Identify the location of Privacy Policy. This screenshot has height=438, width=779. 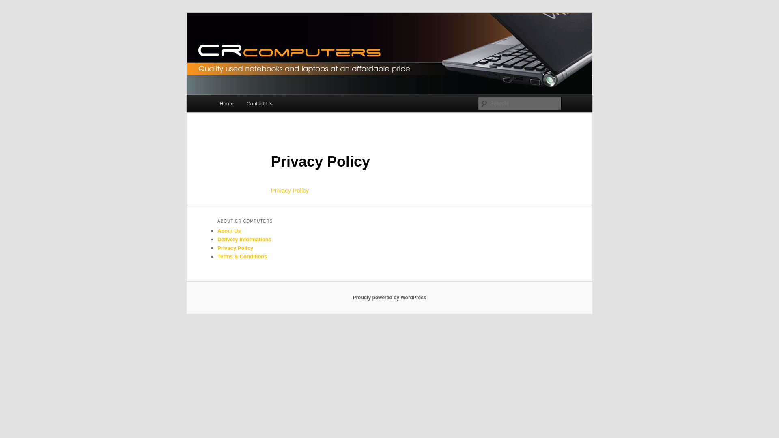
(290, 191).